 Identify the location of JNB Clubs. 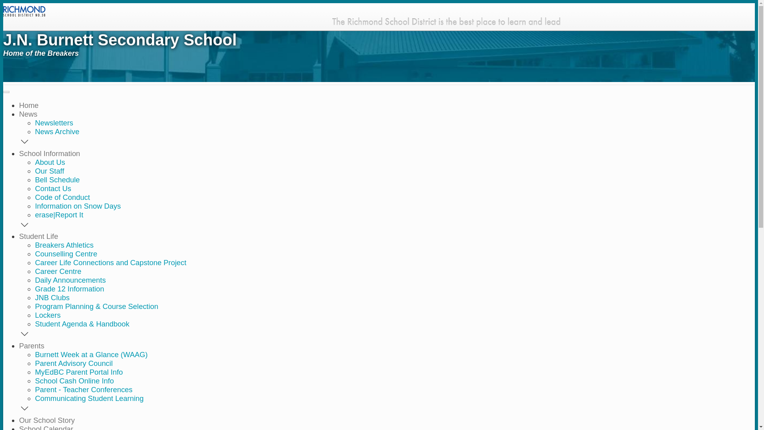
(53, 298).